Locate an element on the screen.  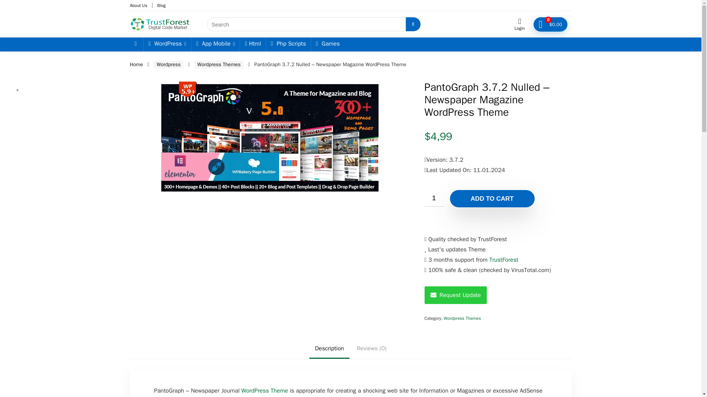
Home is located at coordinates (136, 64).